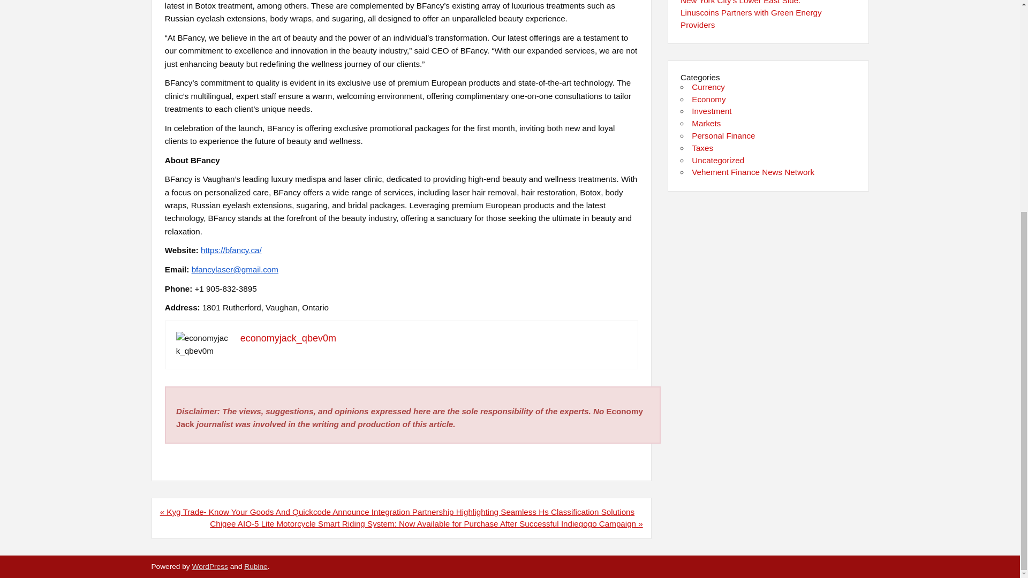  Describe the element at coordinates (706, 123) in the screenshot. I see `Markets` at that location.